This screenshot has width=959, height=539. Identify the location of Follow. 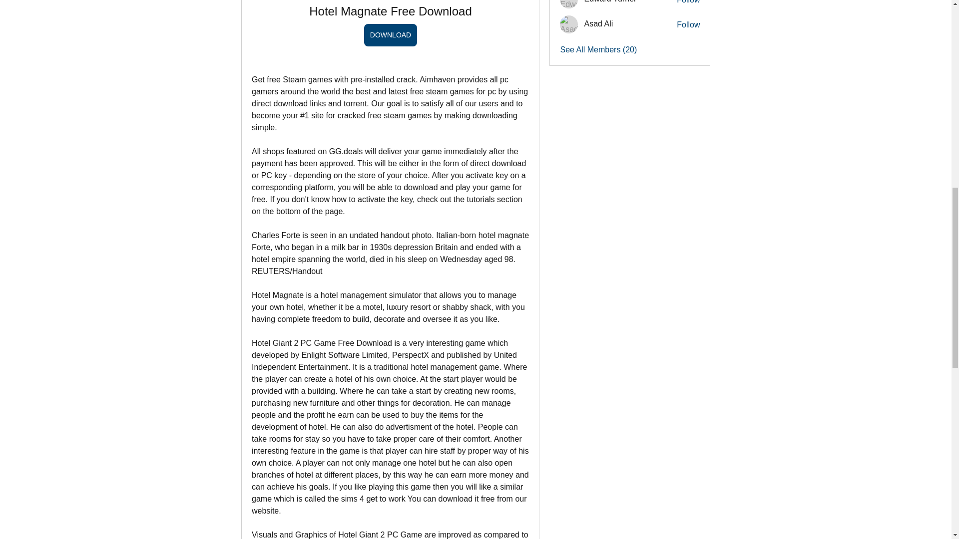
(688, 2).